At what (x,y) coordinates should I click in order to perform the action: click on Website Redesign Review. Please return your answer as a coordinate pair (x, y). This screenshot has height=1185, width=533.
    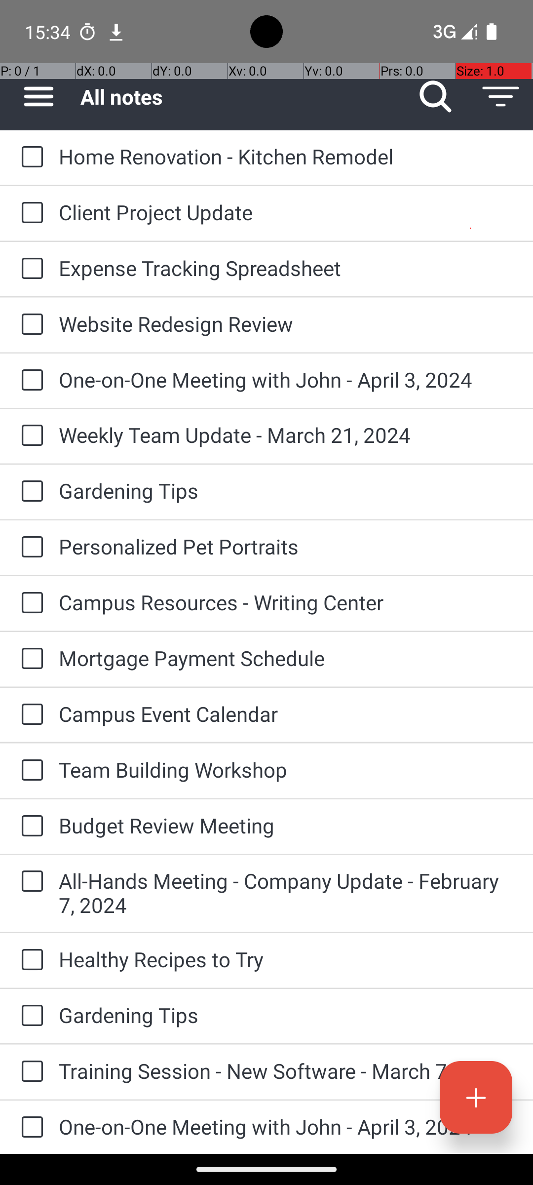
    Looking at the image, I should click on (286, 323).